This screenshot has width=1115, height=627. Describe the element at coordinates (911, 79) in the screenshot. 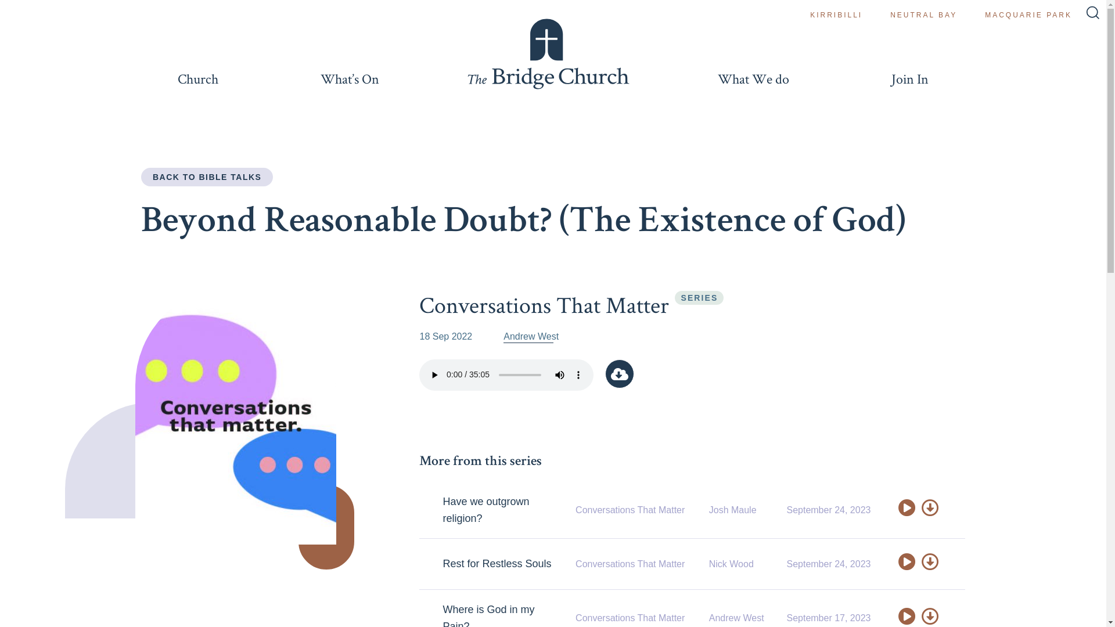

I see `Join In` at that location.